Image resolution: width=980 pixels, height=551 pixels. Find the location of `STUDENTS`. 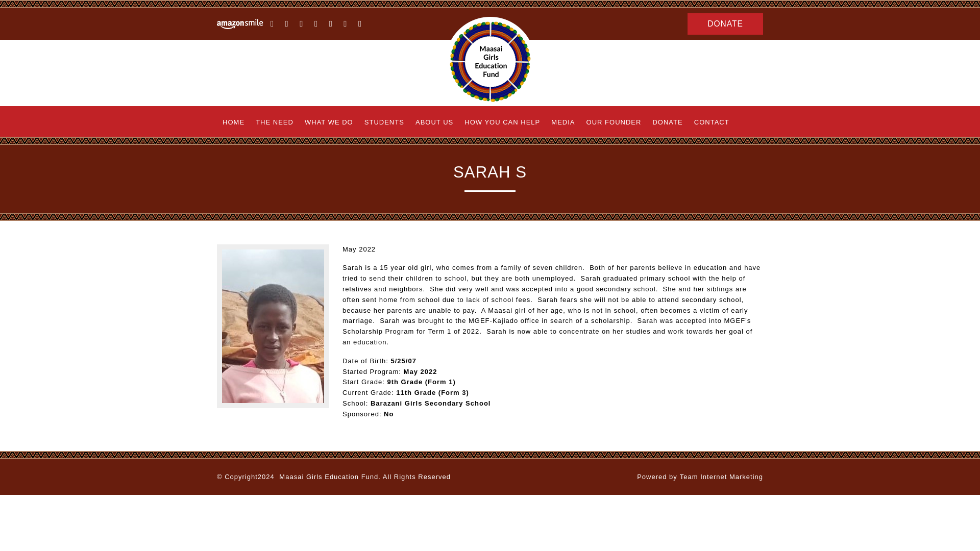

STUDENTS is located at coordinates (384, 122).